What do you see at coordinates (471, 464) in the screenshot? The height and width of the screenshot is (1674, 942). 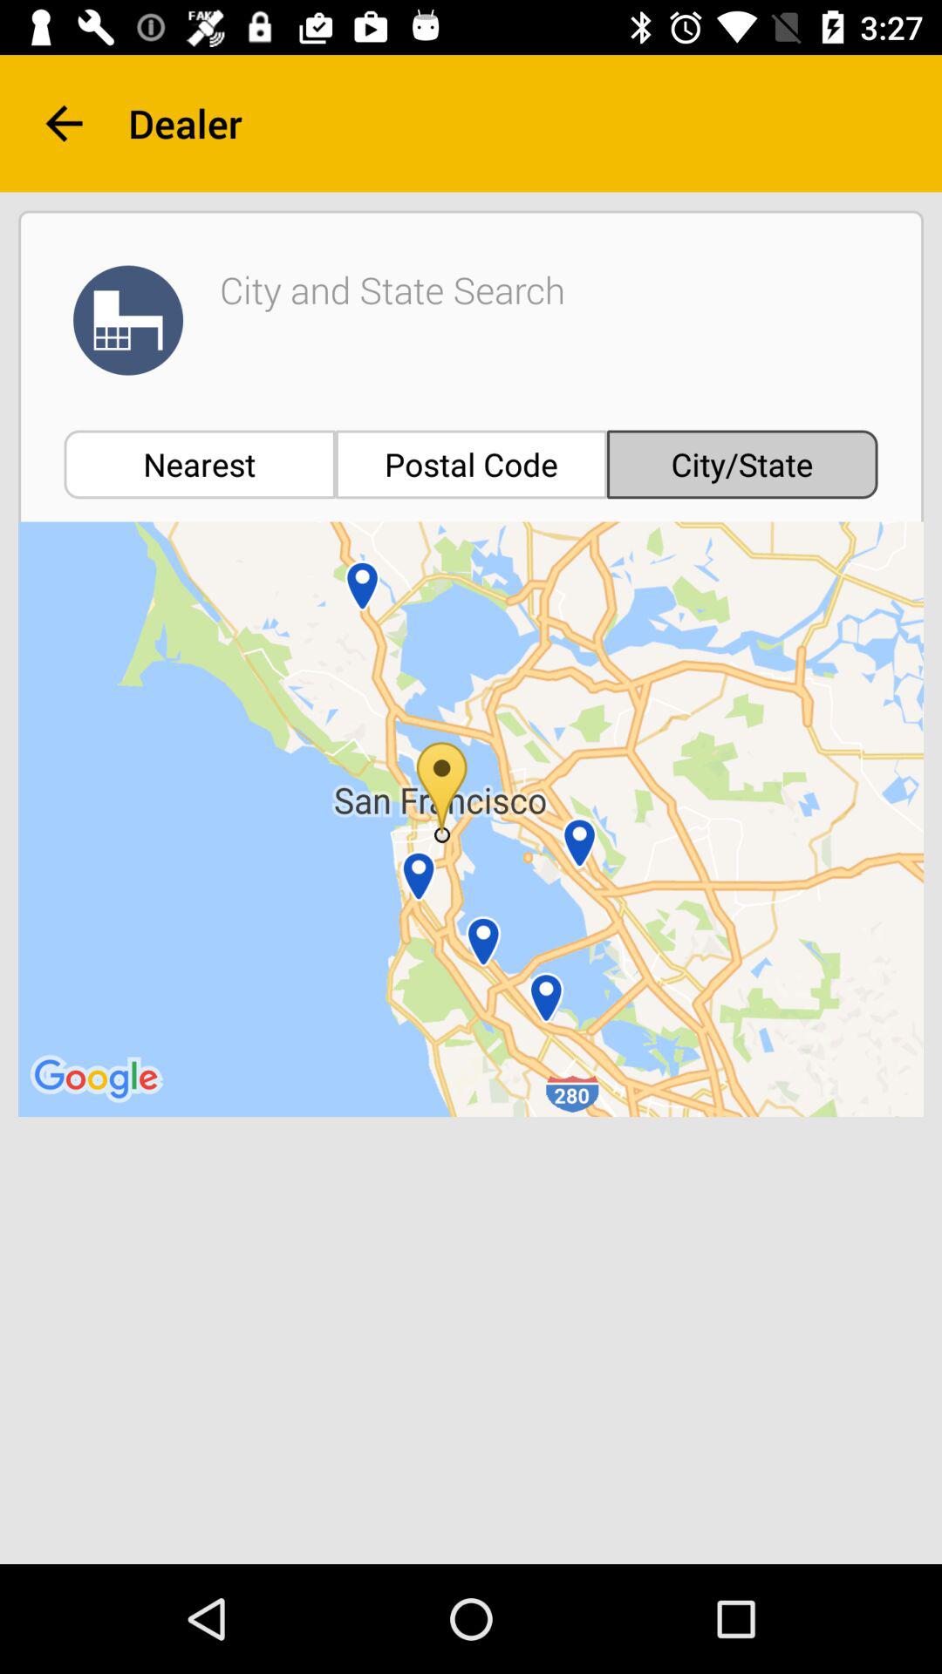 I see `turn off the item to the right of nearest` at bounding box center [471, 464].